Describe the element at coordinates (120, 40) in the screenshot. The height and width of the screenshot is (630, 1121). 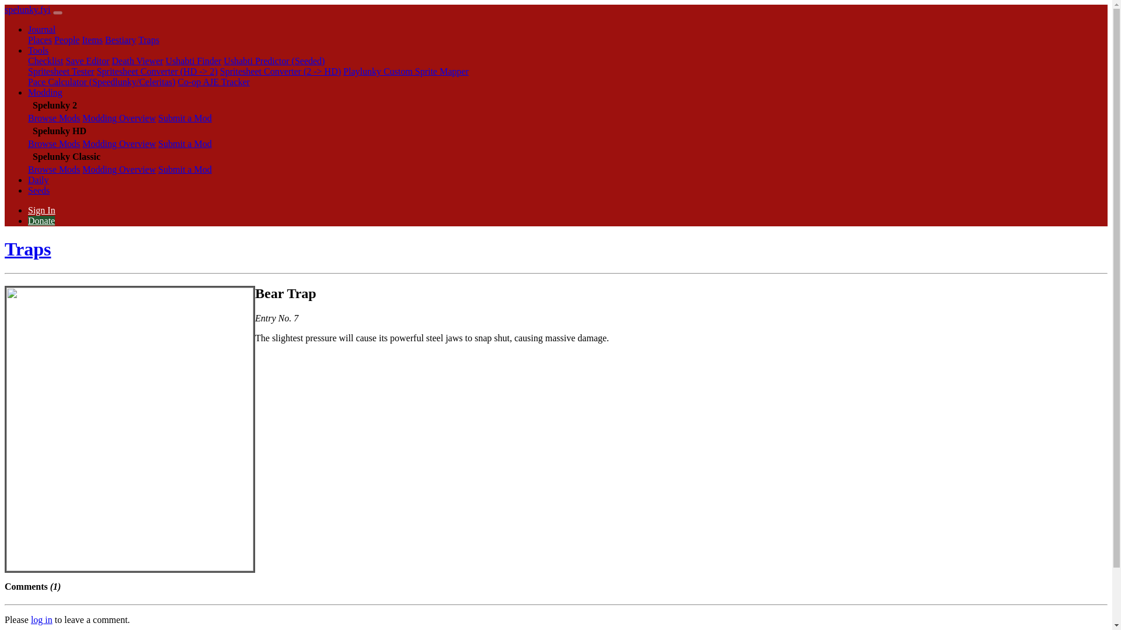
I see `Bestiary` at that location.